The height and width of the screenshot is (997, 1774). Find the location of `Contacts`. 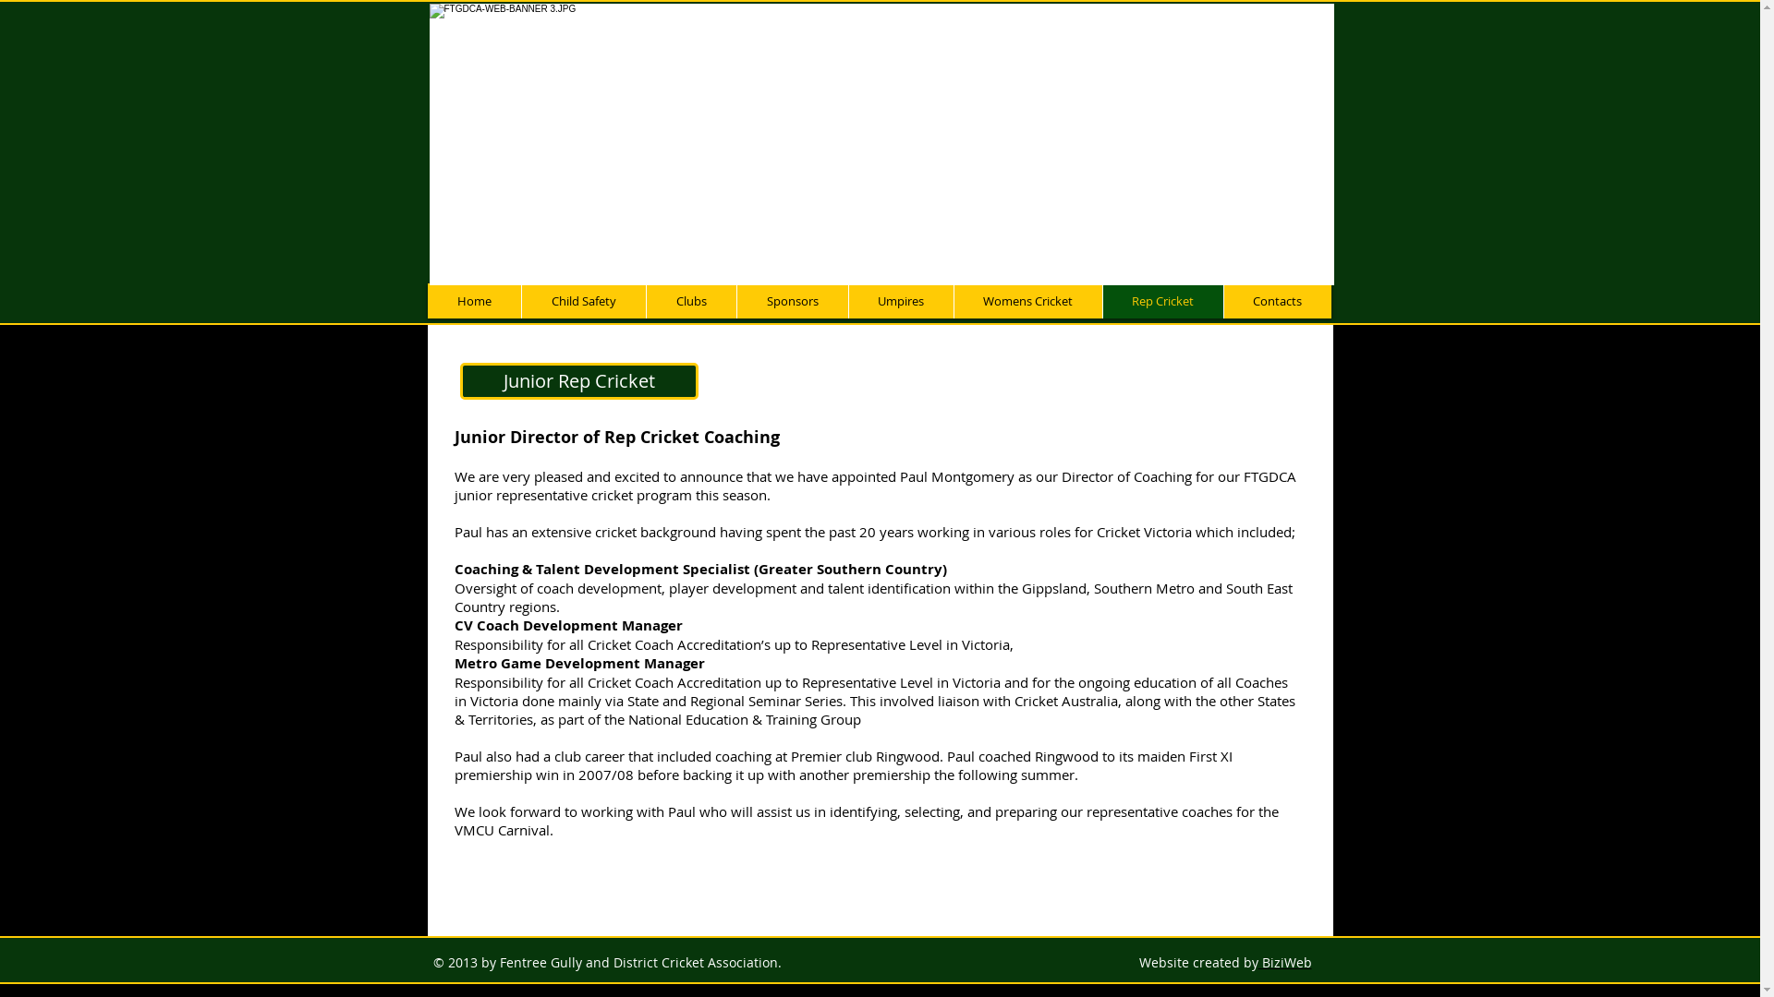

Contacts is located at coordinates (1277, 301).